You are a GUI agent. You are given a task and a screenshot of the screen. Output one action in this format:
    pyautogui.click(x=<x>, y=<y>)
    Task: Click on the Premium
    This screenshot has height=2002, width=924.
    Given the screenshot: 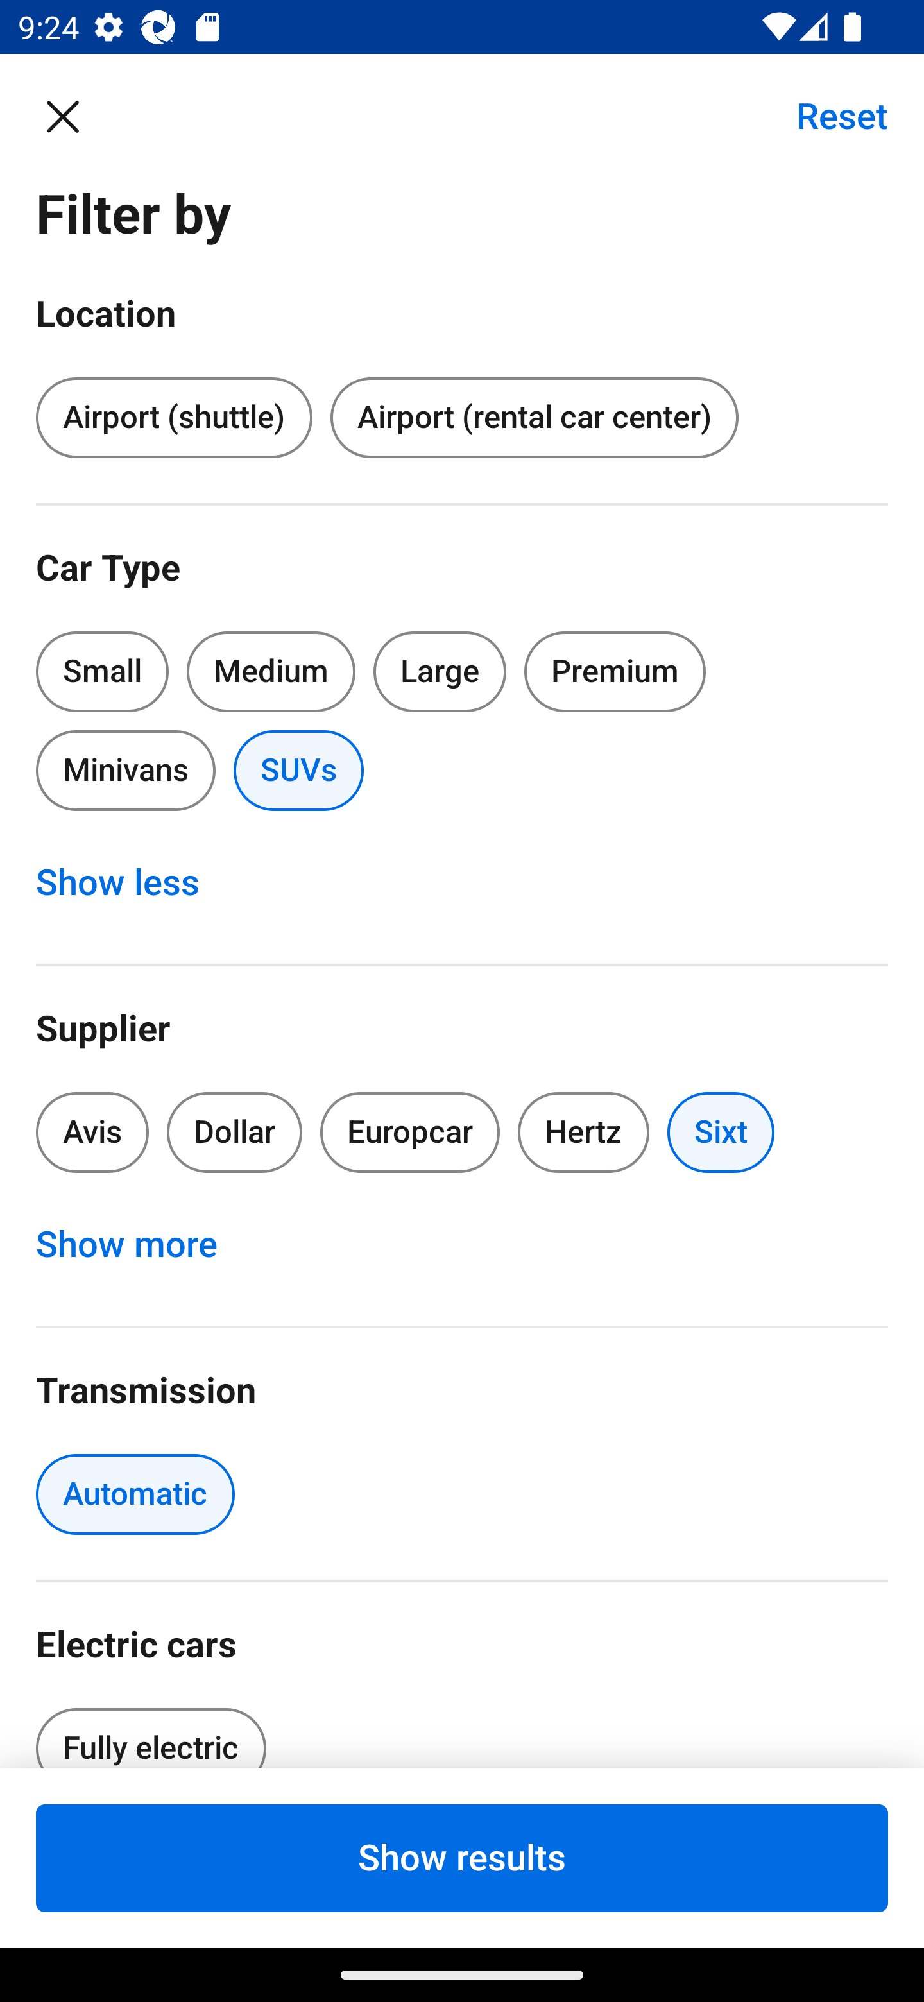 What is the action you would take?
    pyautogui.click(x=615, y=671)
    